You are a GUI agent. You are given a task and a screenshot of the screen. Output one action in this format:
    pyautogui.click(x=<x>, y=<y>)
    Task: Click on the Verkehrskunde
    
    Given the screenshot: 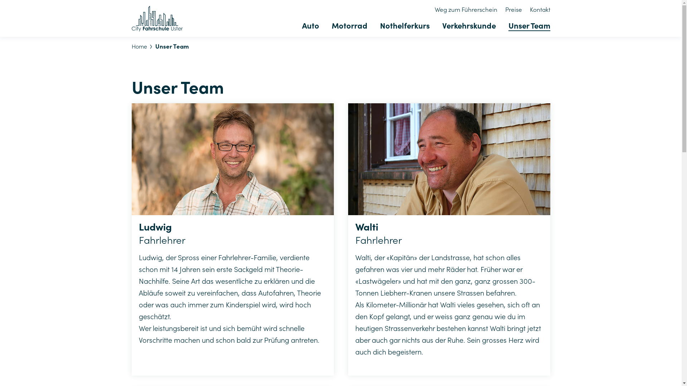 What is the action you would take?
    pyautogui.click(x=469, y=26)
    